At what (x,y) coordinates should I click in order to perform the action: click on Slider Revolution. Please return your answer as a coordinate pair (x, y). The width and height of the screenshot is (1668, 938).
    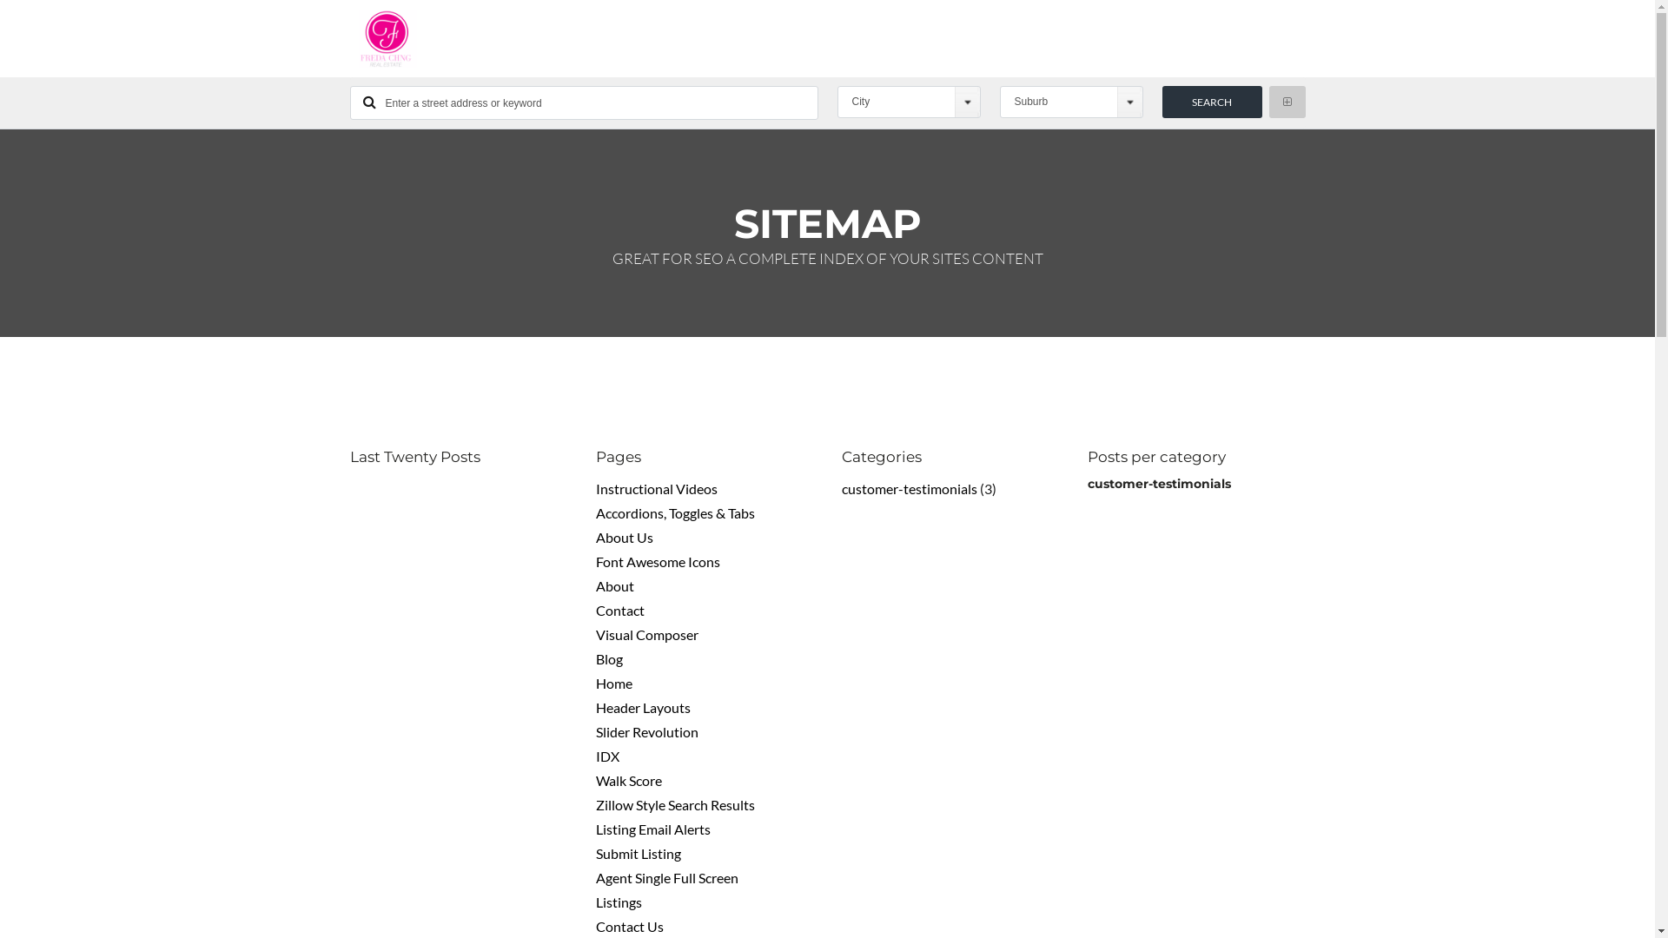
    Looking at the image, I should click on (647, 731).